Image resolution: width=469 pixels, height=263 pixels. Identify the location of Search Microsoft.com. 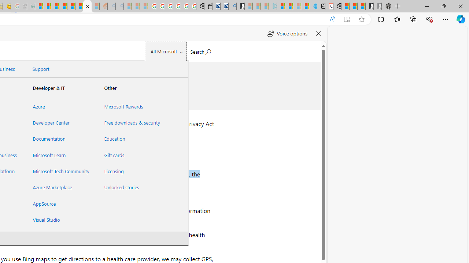
(200, 50).